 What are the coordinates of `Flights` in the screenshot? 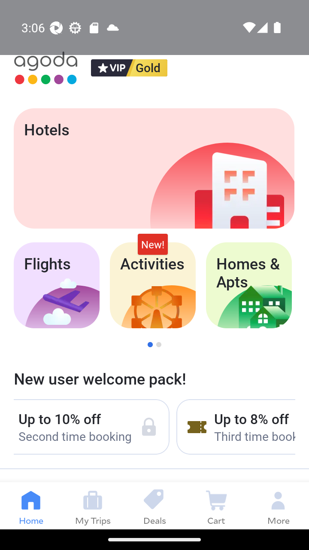 It's located at (56, 285).